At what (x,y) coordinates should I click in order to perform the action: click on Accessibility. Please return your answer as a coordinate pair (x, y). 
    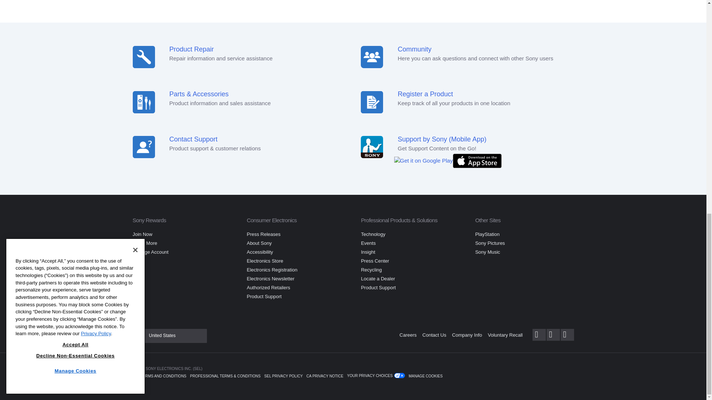
    Looking at the image, I should click on (260, 252).